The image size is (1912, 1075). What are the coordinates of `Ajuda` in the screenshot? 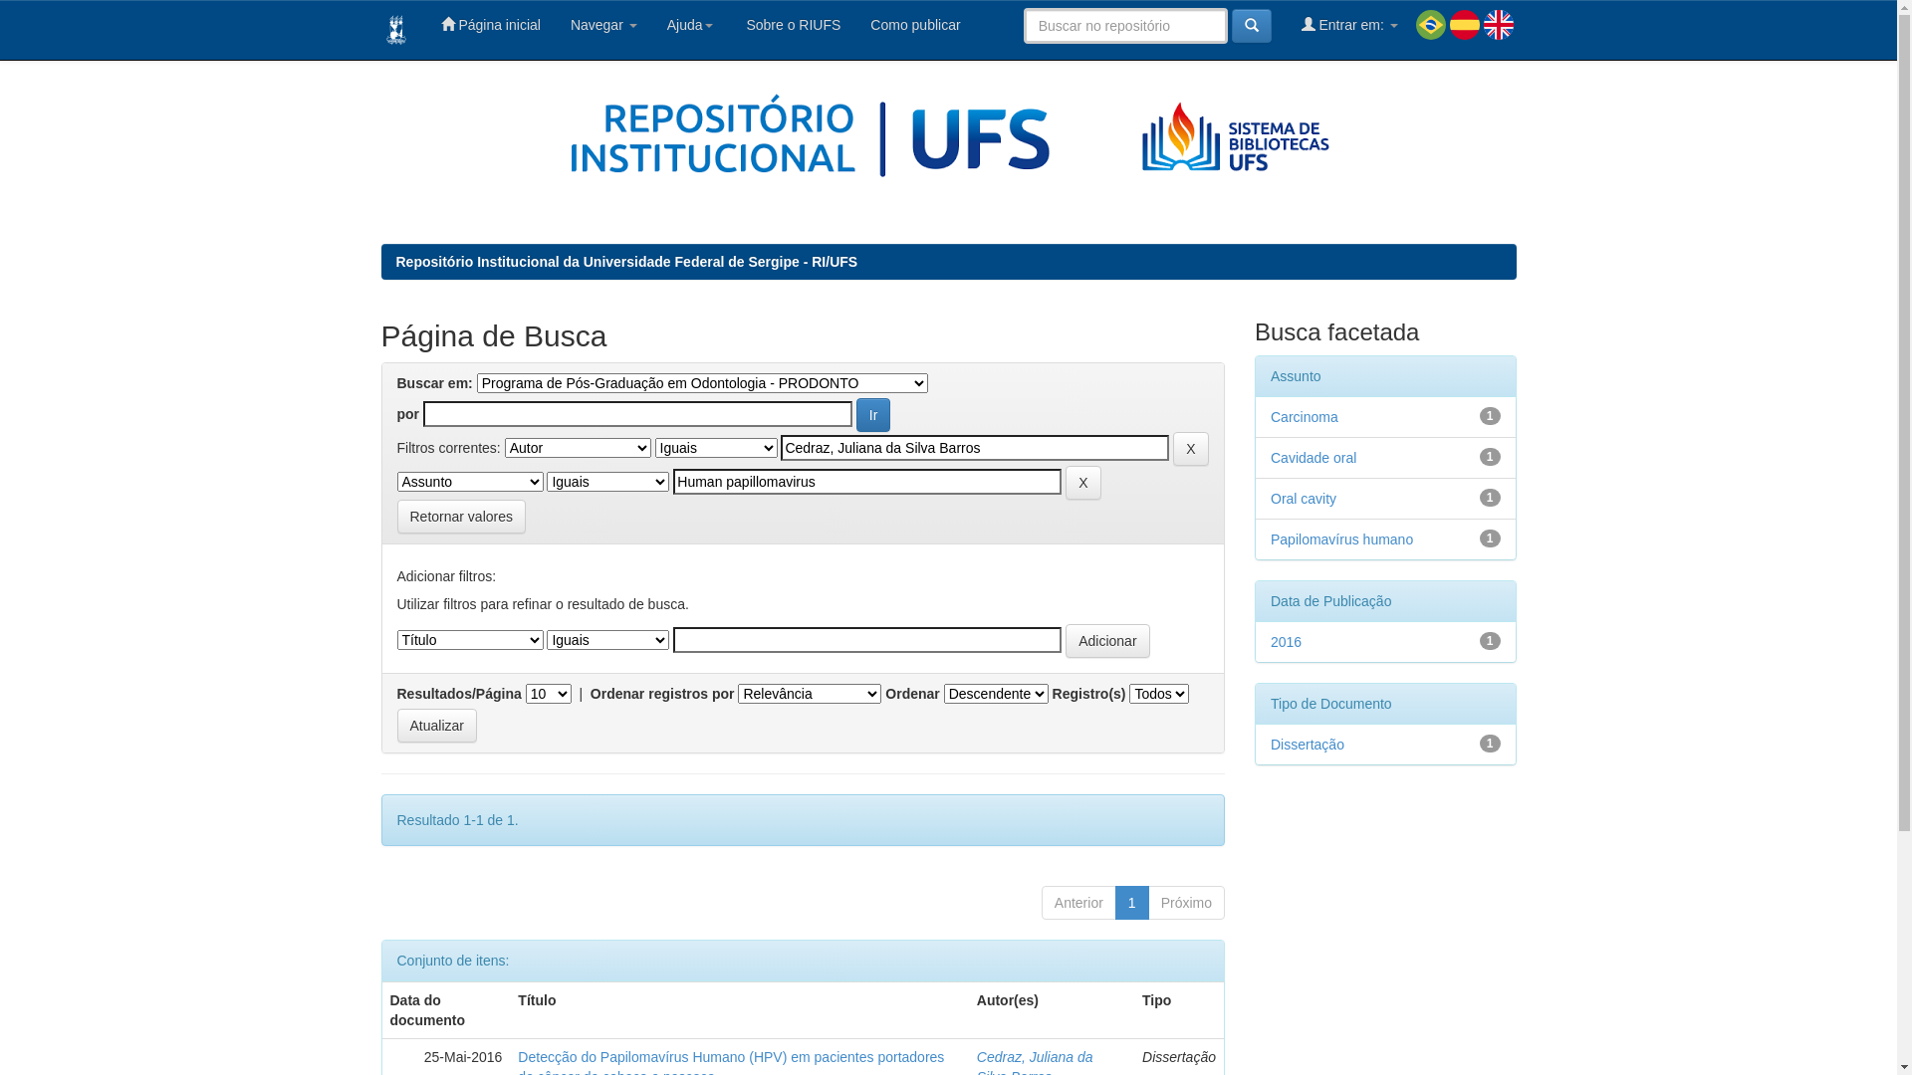 It's located at (690, 25).